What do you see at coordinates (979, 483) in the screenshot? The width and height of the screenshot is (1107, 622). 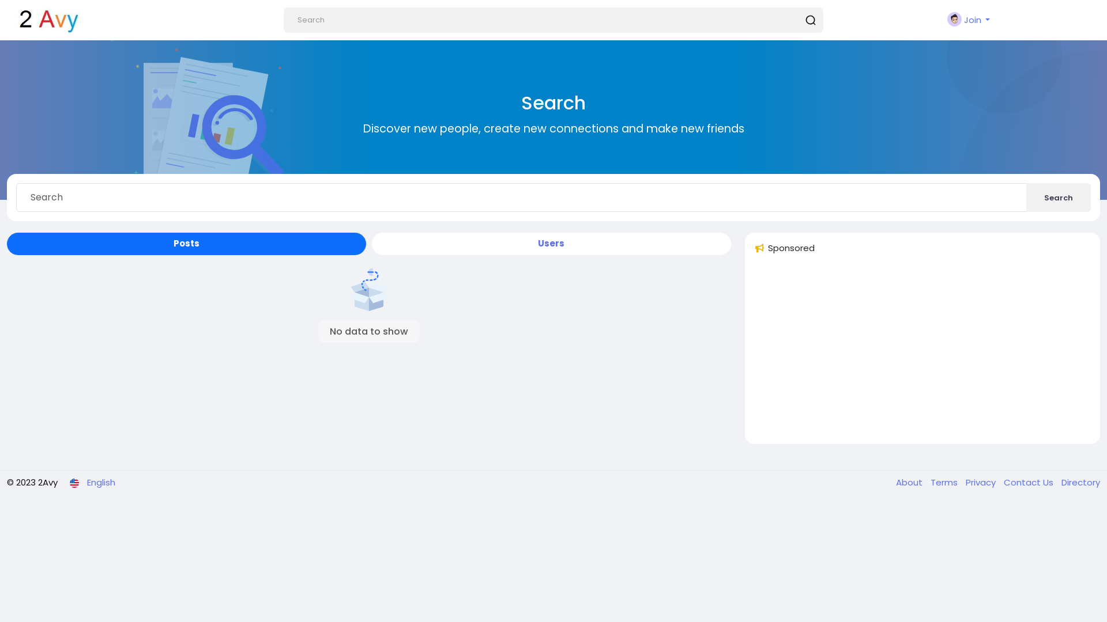 I see `Privacy` at bounding box center [979, 483].